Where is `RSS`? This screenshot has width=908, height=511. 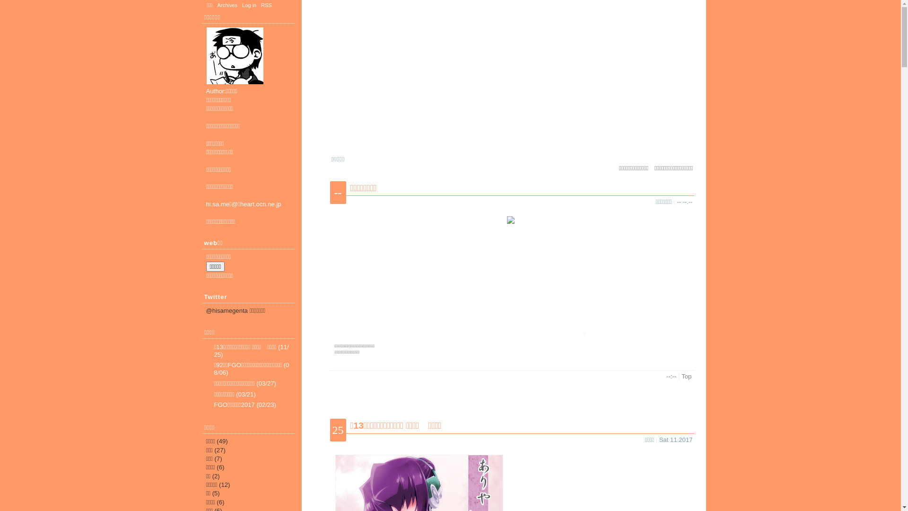 RSS is located at coordinates (267, 5).